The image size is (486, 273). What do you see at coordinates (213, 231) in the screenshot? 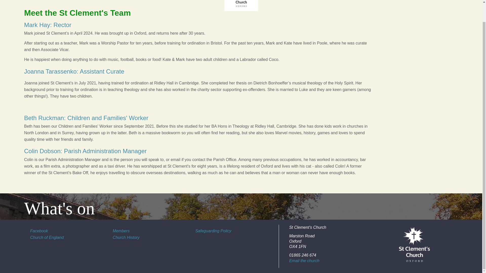
I see `Safeguarding Policy` at bounding box center [213, 231].